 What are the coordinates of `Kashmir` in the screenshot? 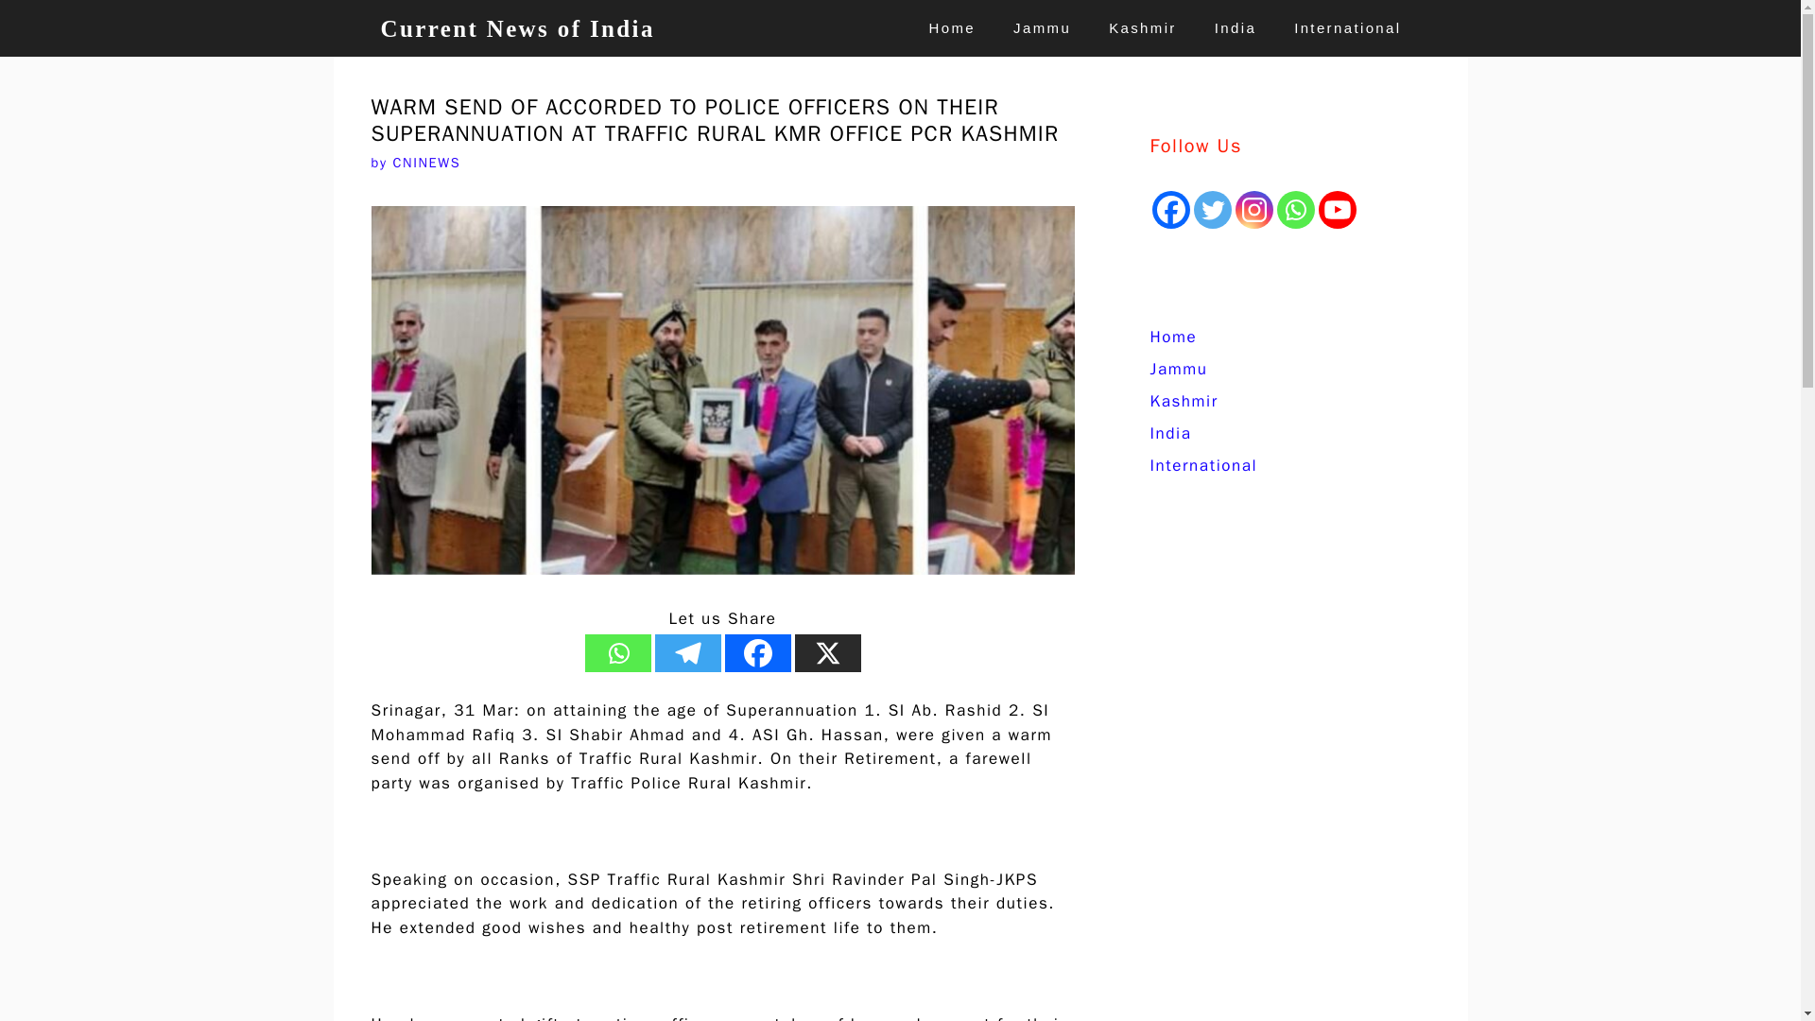 It's located at (1143, 28).